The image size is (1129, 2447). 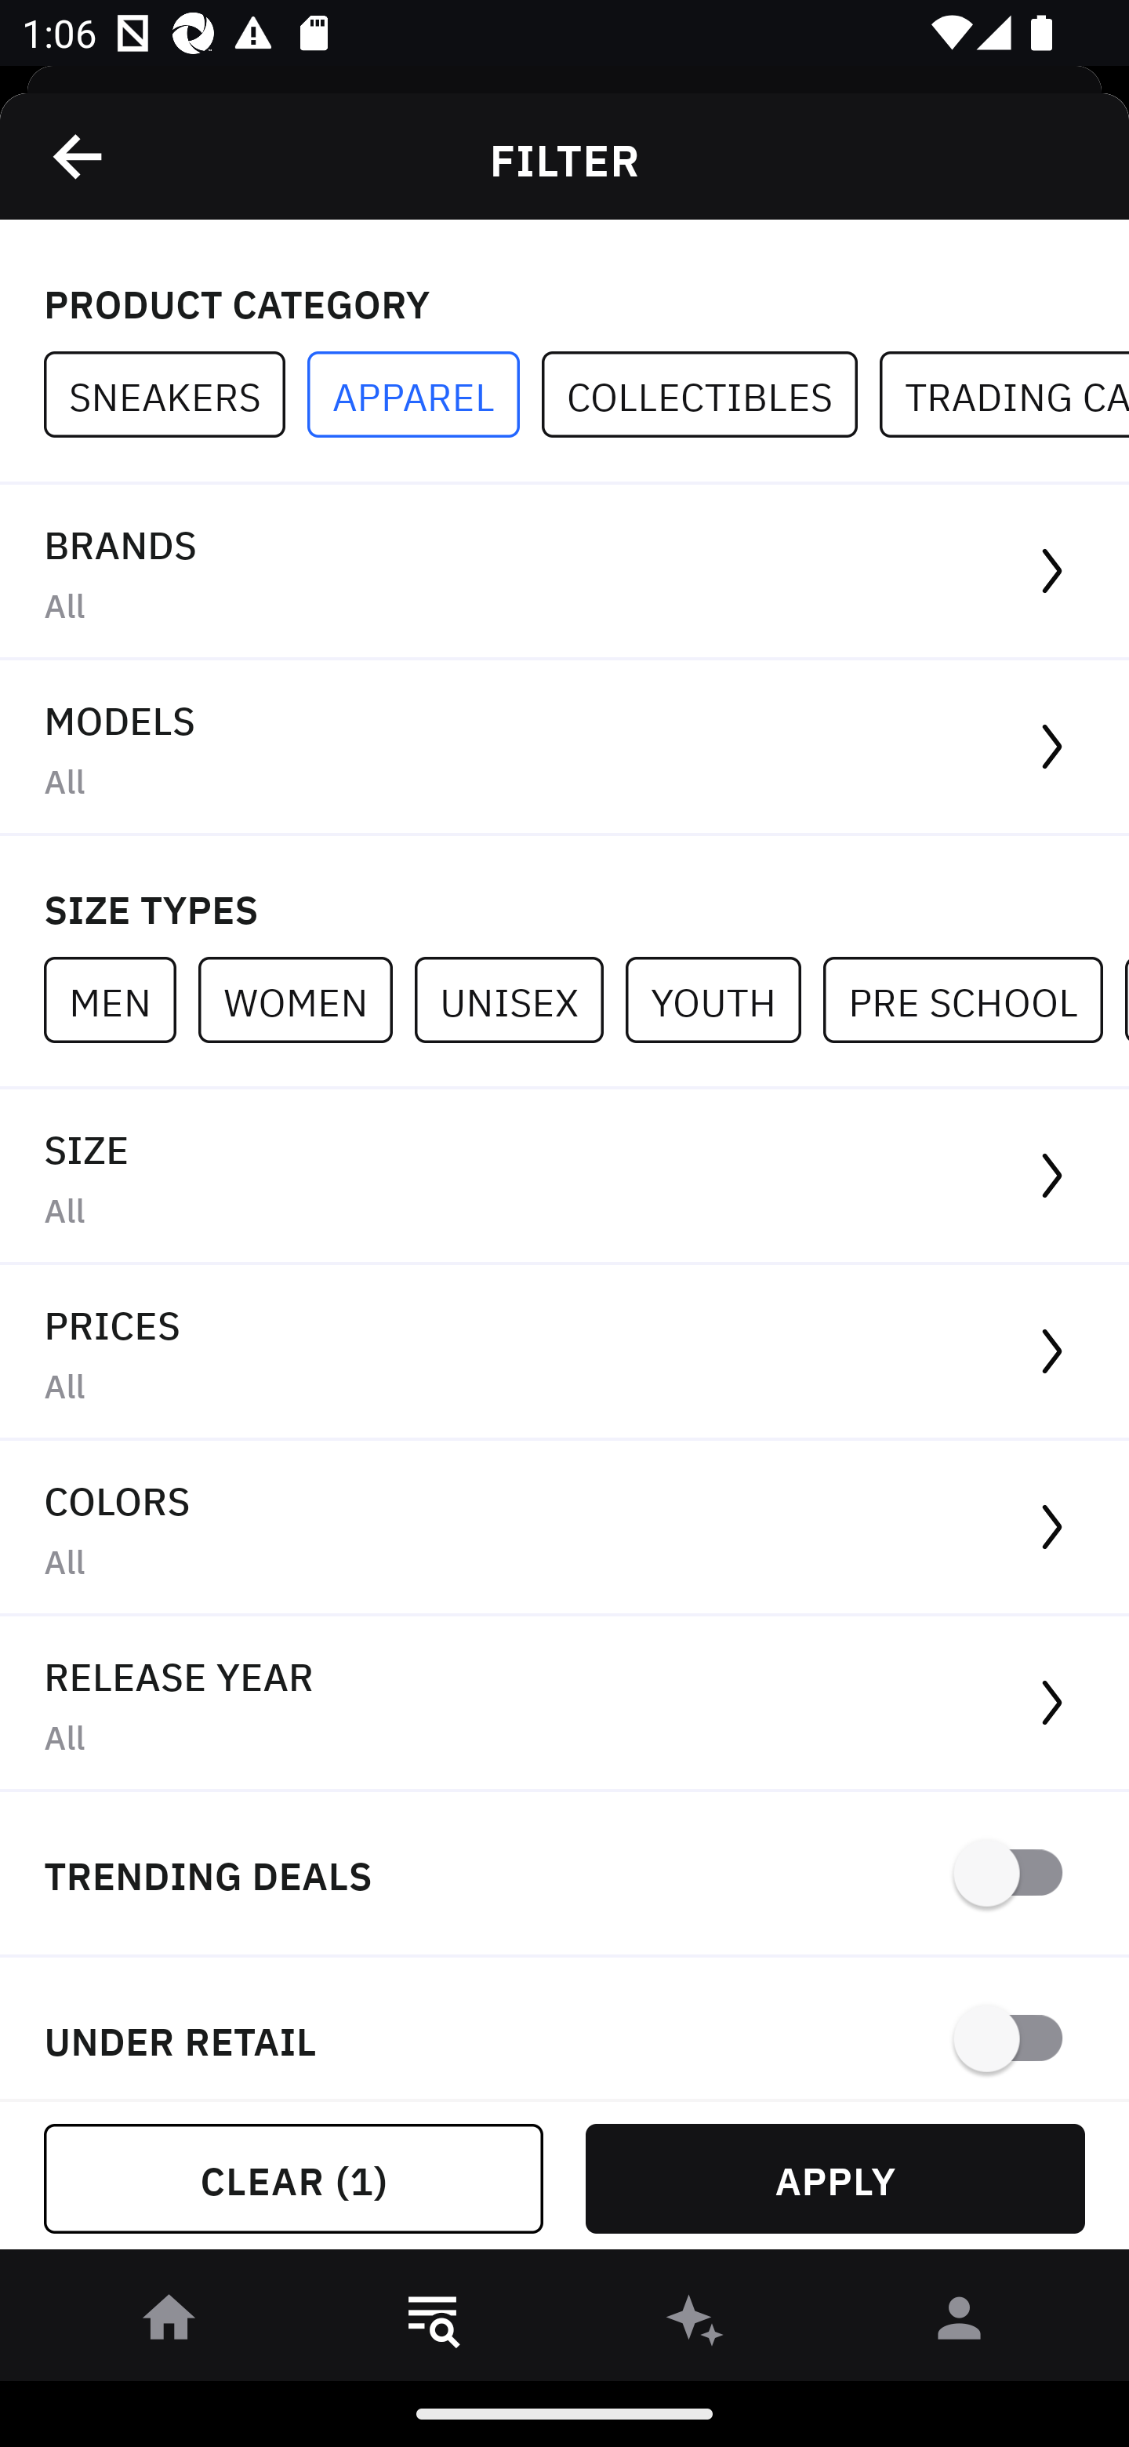 What do you see at coordinates (564, 2028) in the screenshot?
I see `UNDER RETAIL` at bounding box center [564, 2028].